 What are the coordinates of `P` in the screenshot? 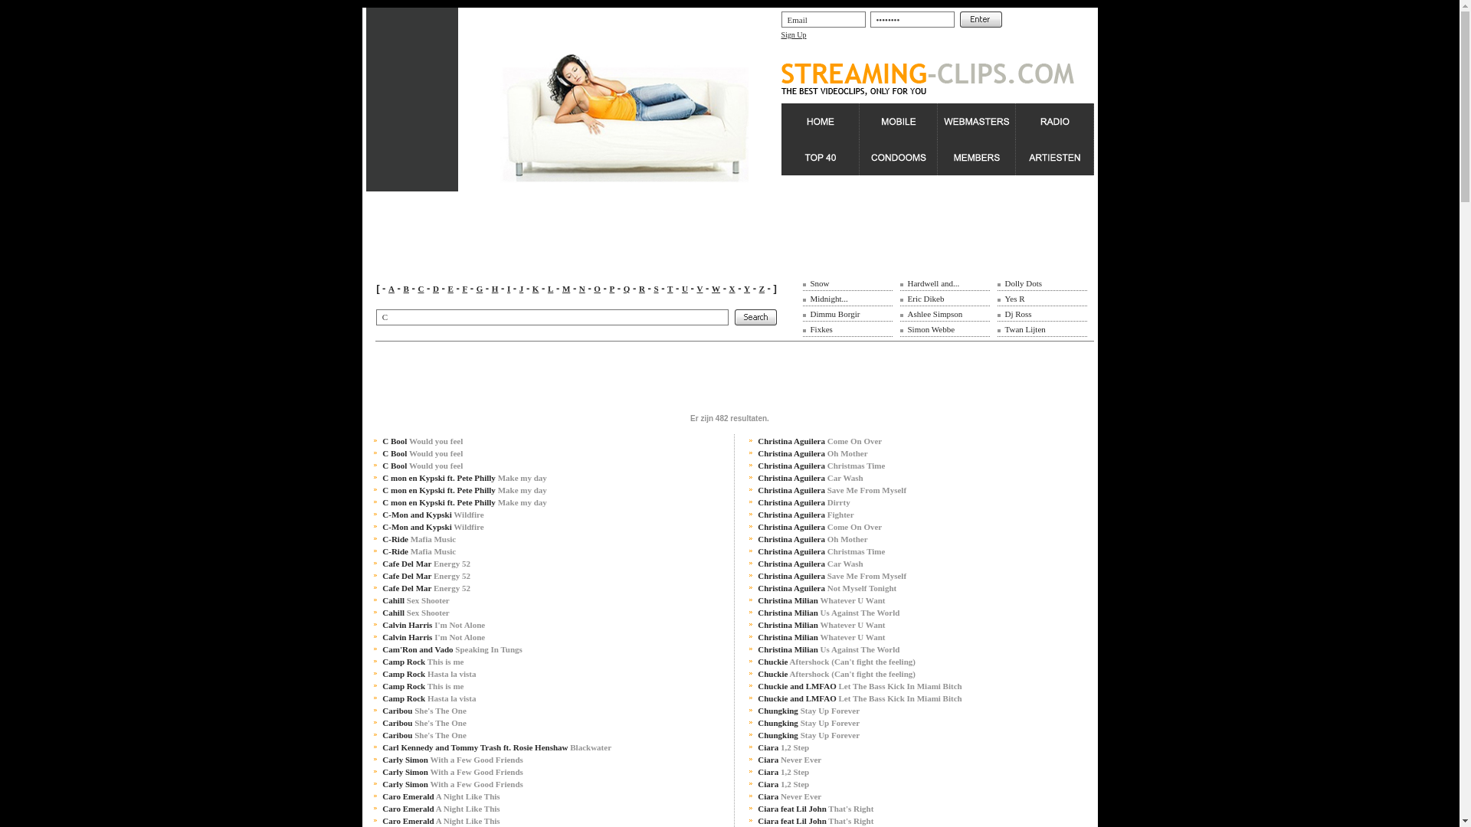 It's located at (611, 289).